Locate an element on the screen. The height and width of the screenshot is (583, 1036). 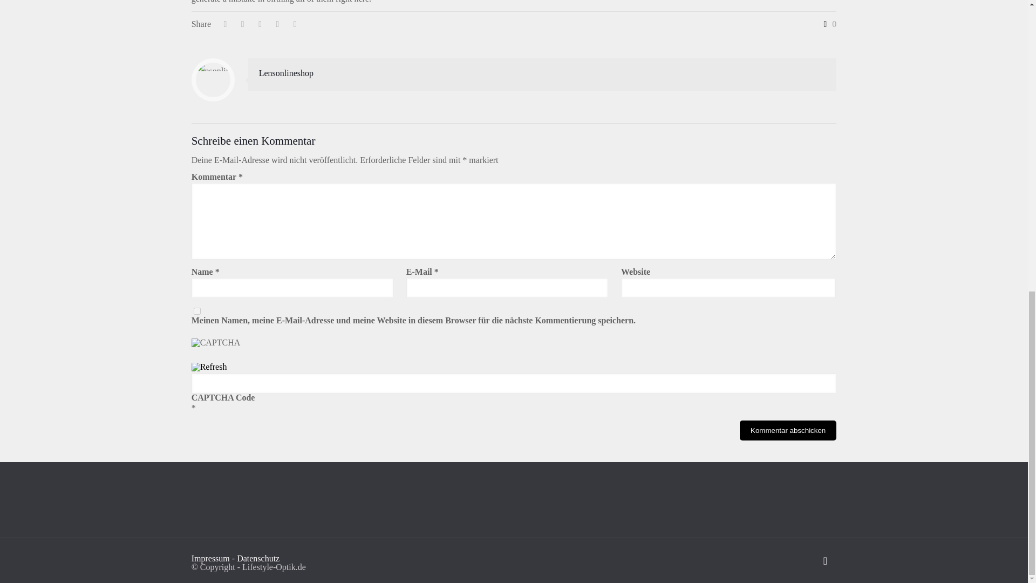
CAPTCHA is located at coordinates (228, 350).